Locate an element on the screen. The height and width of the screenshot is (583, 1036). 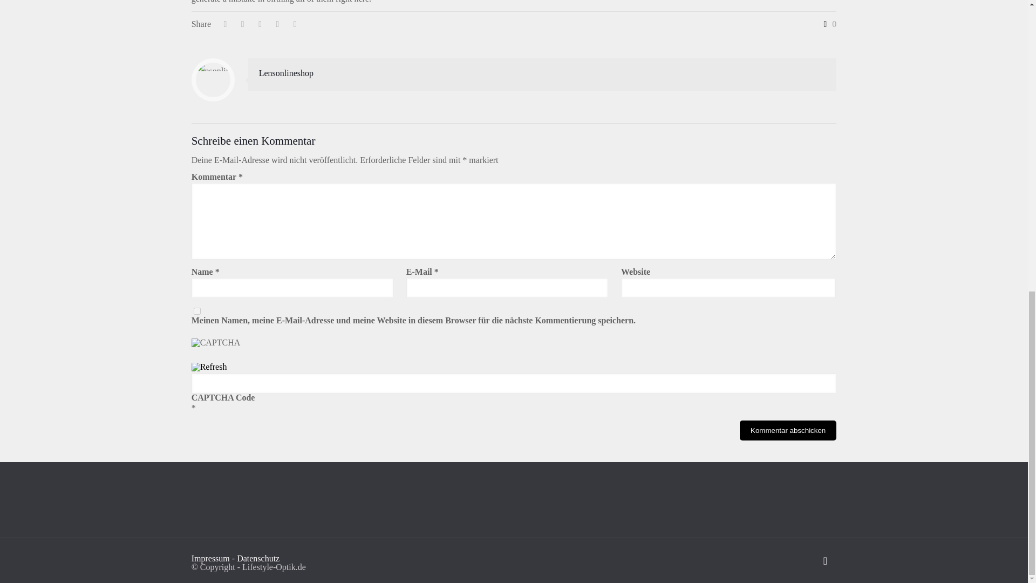
CAPTCHA is located at coordinates (228, 350).